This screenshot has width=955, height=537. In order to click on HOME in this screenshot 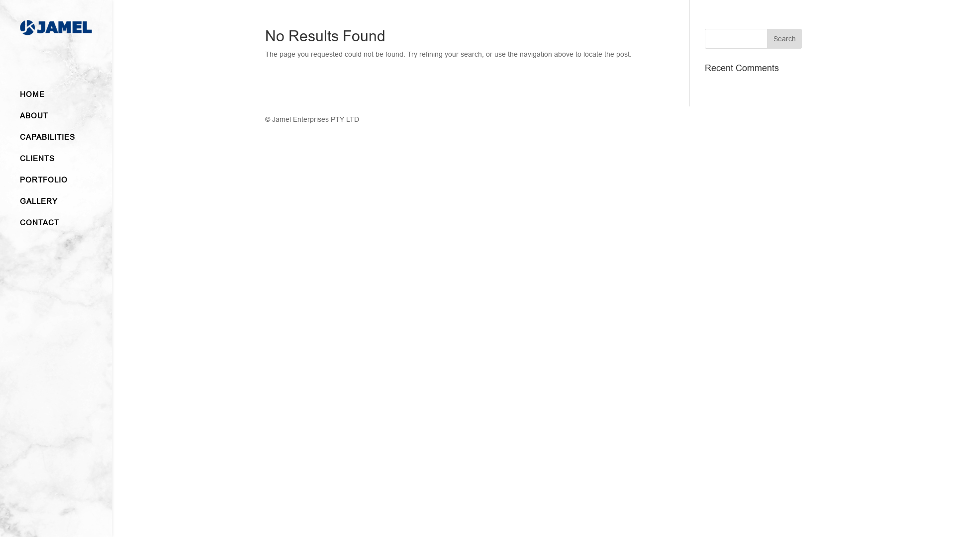, I will do `click(66, 99)`.